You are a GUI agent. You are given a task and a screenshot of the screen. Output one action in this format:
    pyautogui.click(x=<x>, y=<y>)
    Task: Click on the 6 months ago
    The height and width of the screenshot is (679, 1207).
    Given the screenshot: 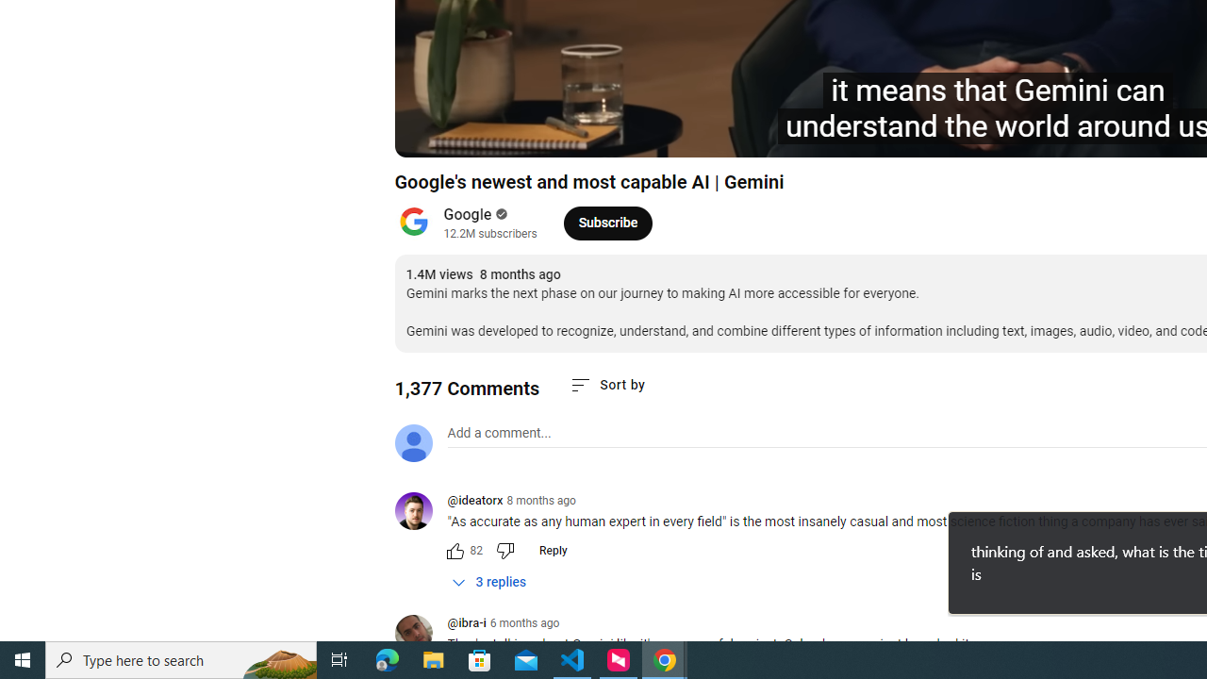 What is the action you would take?
    pyautogui.click(x=524, y=623)
    